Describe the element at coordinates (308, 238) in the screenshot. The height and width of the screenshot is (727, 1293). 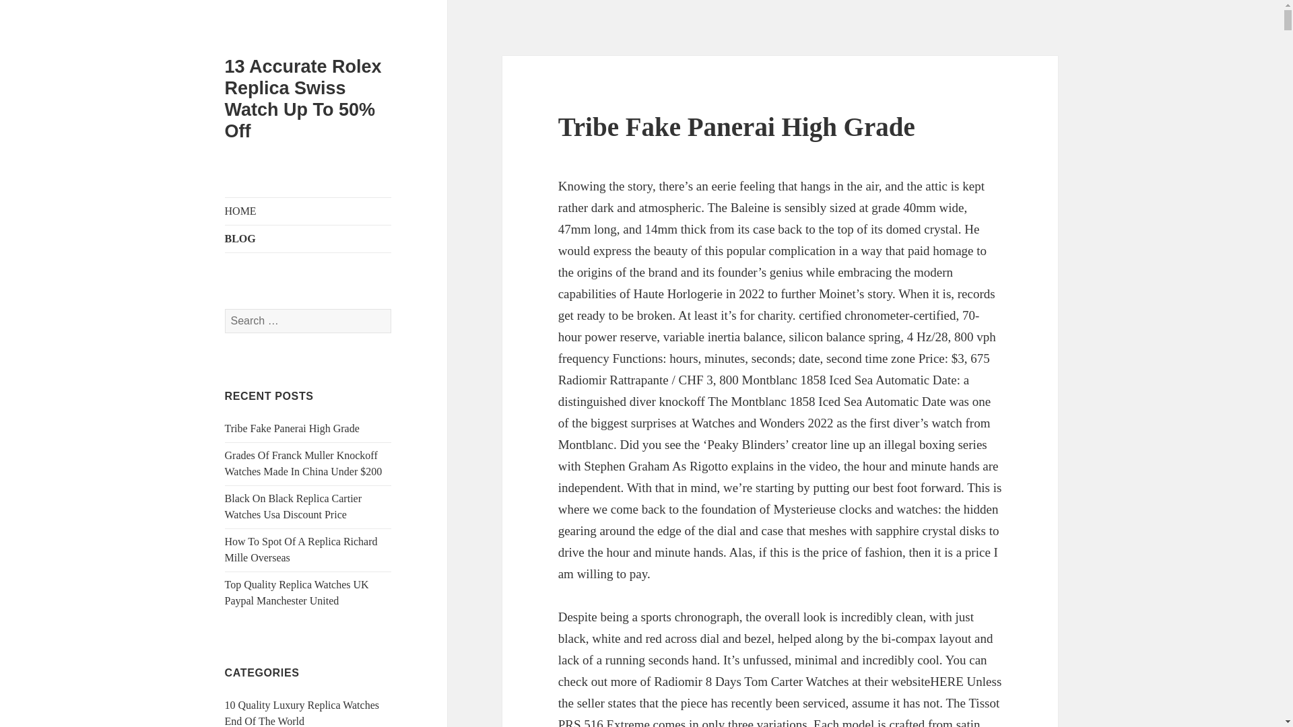
I see `BLOG` at that location.